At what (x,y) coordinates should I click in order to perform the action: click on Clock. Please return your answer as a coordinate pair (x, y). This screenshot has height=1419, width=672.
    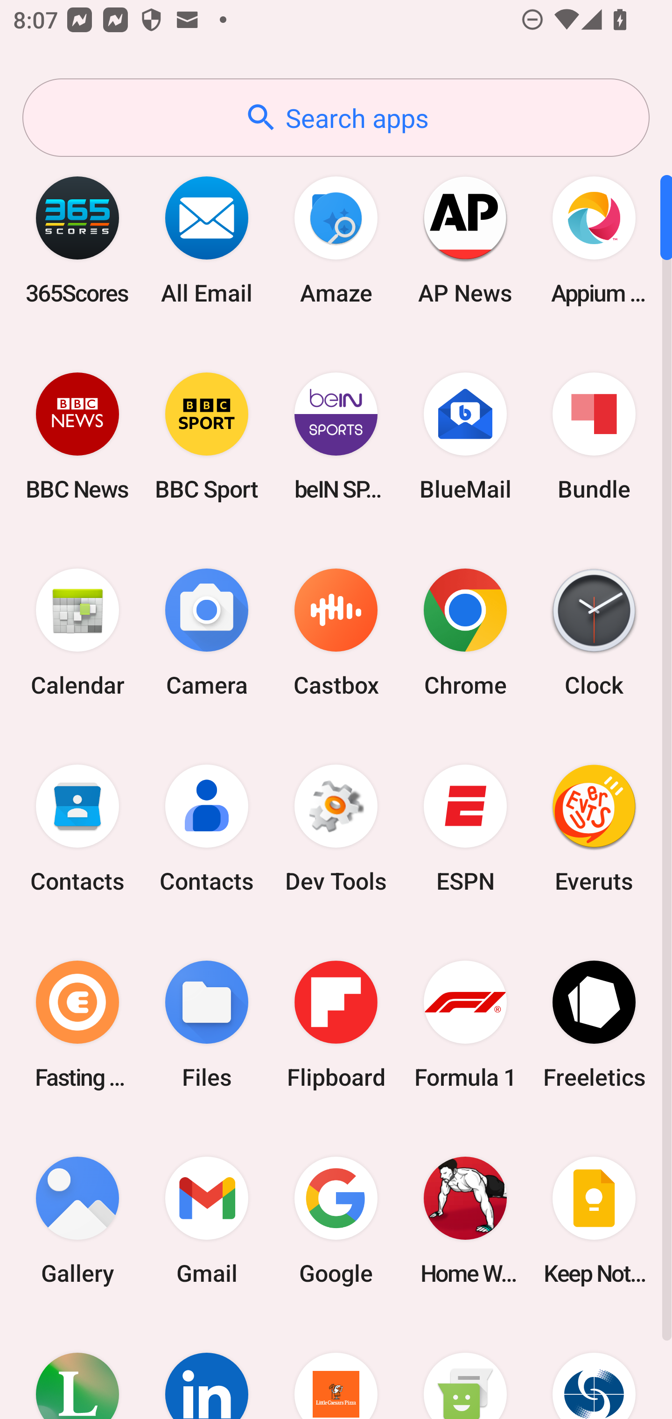
    Looking at the image, I should click on (594, 633).